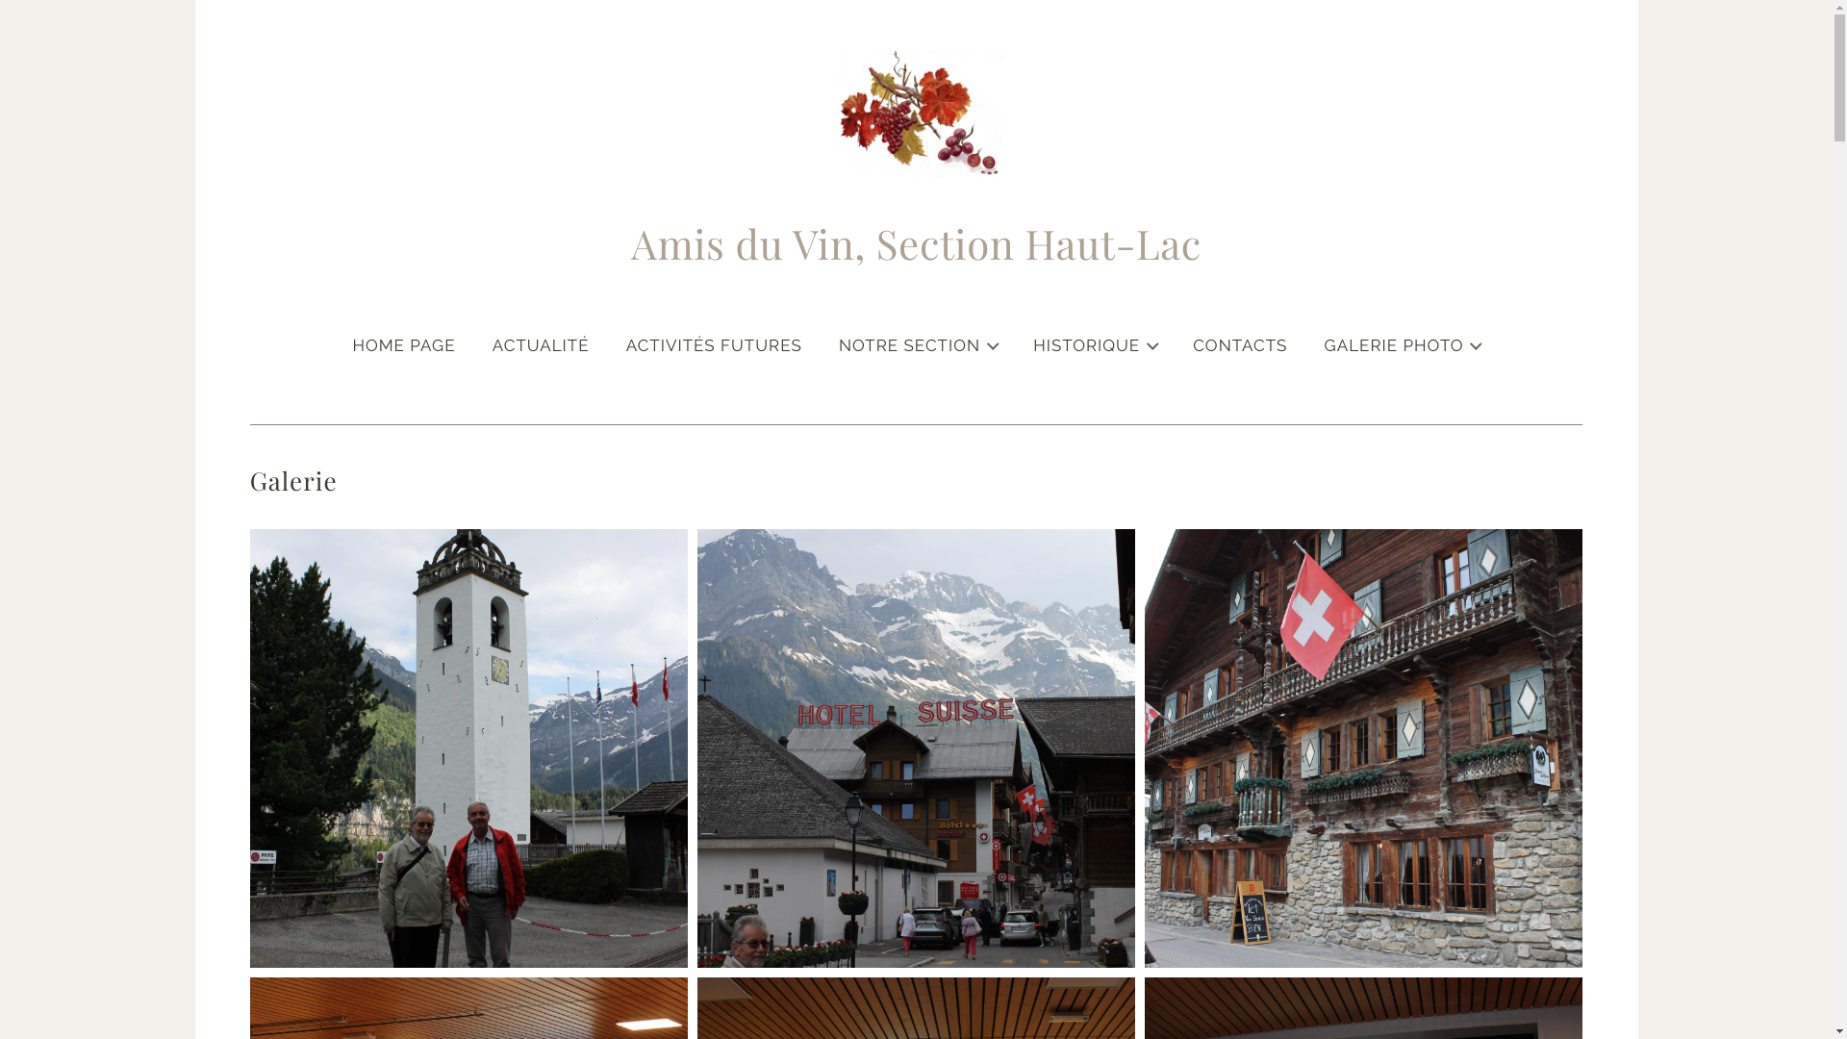 This screenshot has width=1847, height=1039. What do you see at coordinates (1240, 345) in the screenshot?
I see `CONTACTS` at bounding box center [1240, 345].